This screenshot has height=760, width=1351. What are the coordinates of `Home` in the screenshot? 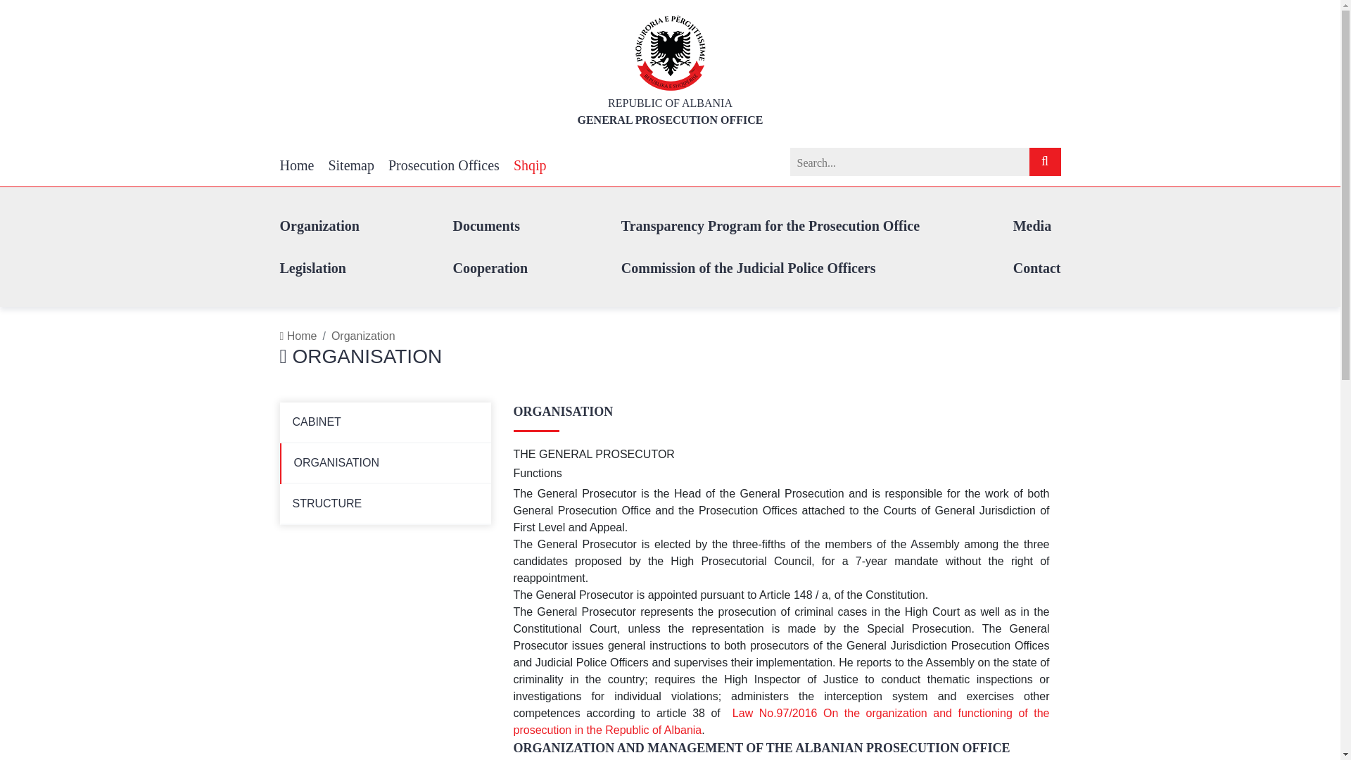 It's located at (297, 165).